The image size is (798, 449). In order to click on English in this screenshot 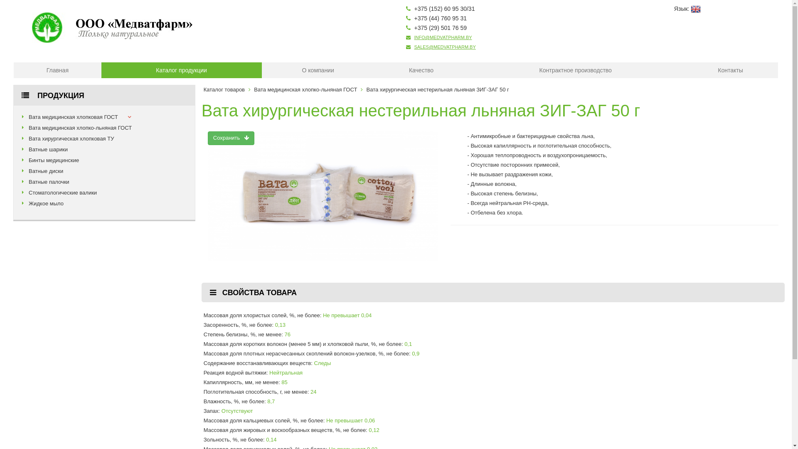, I will do `click(696, 9)`.